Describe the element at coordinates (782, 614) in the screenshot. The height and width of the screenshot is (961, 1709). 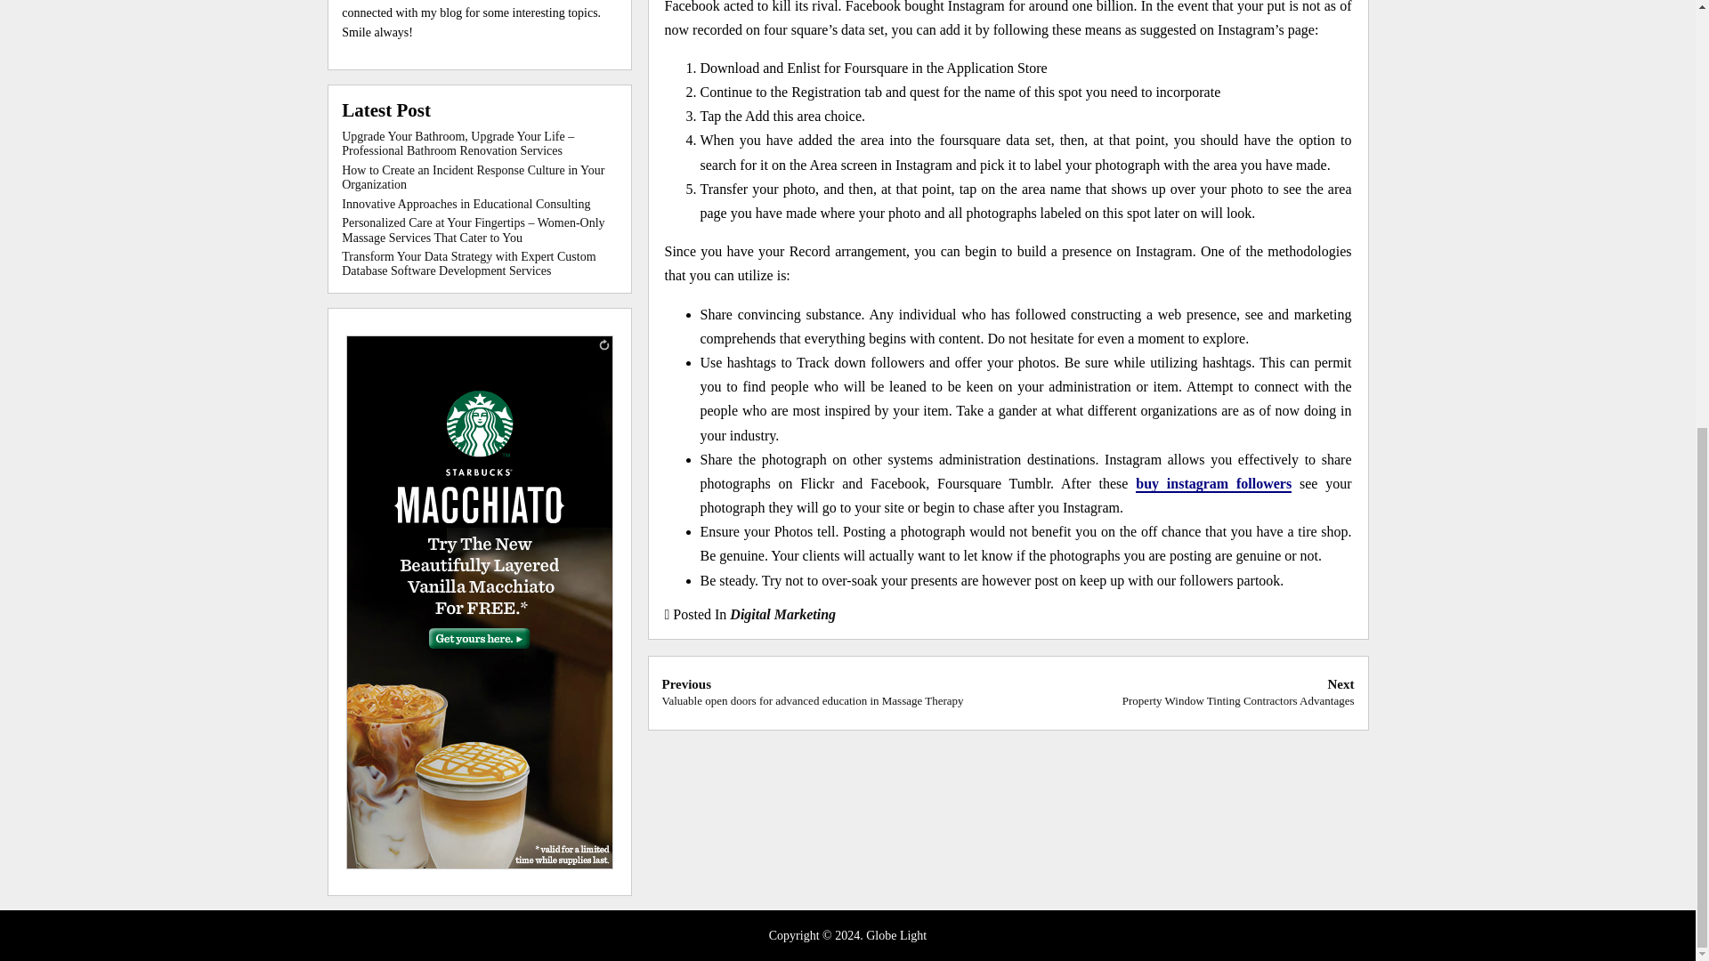
I see `Digital Marketing` at that location.